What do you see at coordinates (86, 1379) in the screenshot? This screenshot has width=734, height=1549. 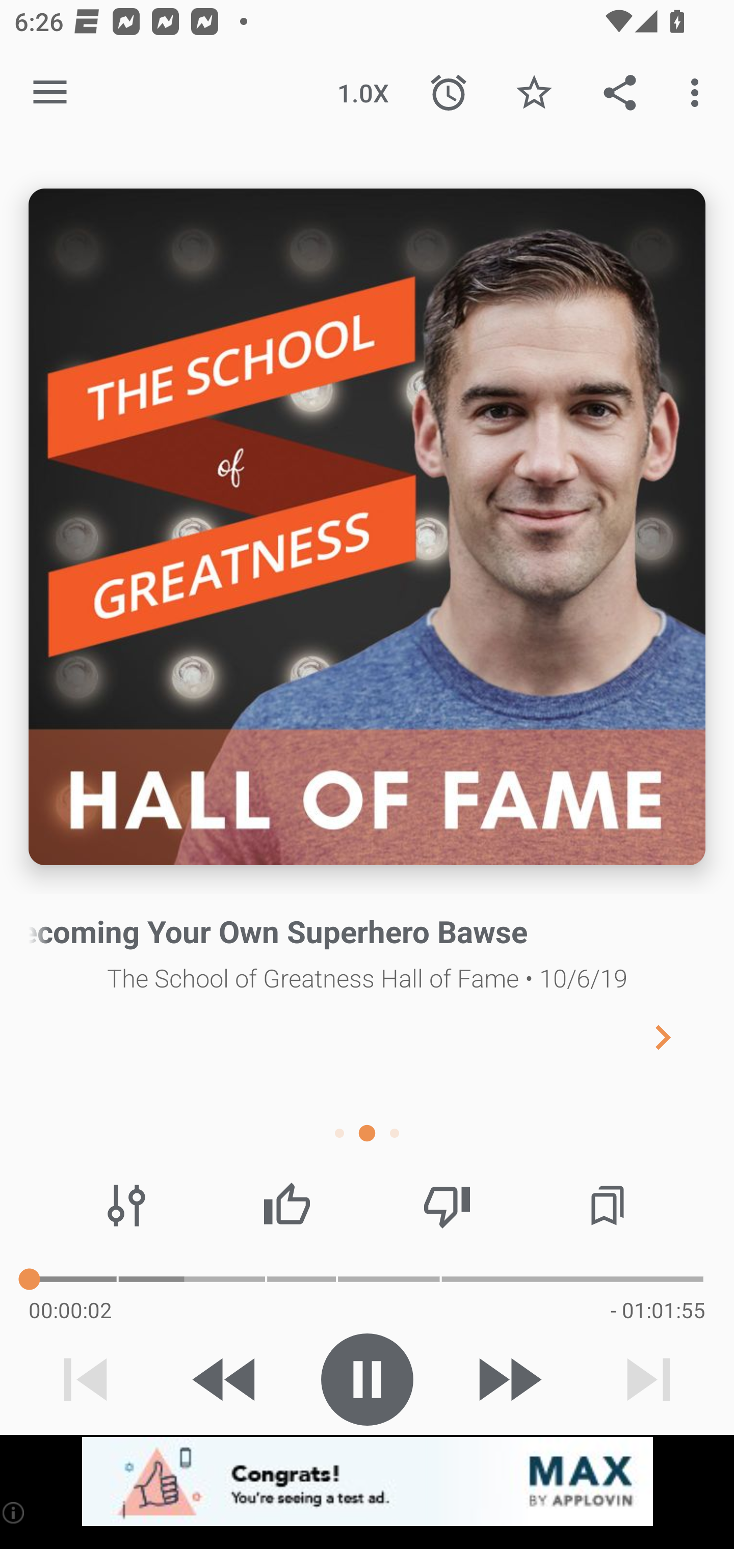 I see `Previous track` at bounding box center [86, 1379].